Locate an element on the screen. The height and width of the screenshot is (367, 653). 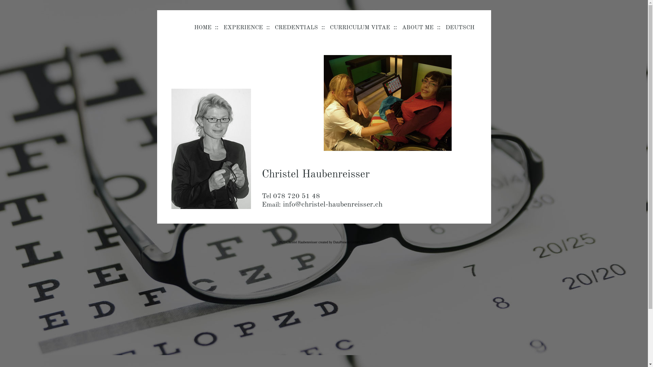
DataPresent GmbH, Kefikon is located at coordinates (353, 242).